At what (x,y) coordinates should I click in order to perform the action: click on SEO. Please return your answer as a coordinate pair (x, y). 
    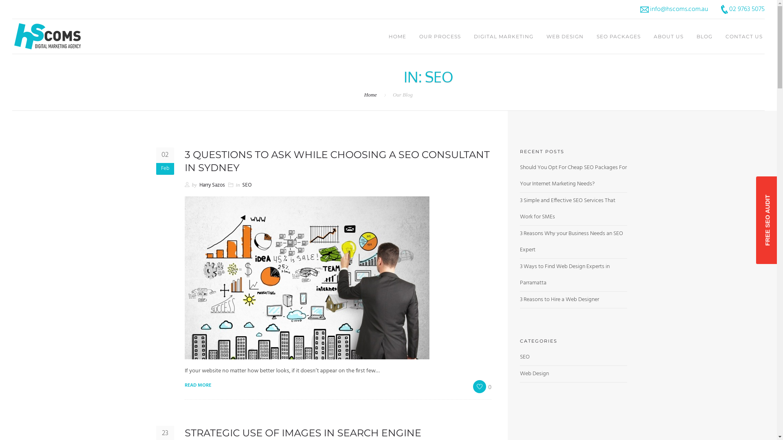
    Looking at the image, I should click on (525, 357).